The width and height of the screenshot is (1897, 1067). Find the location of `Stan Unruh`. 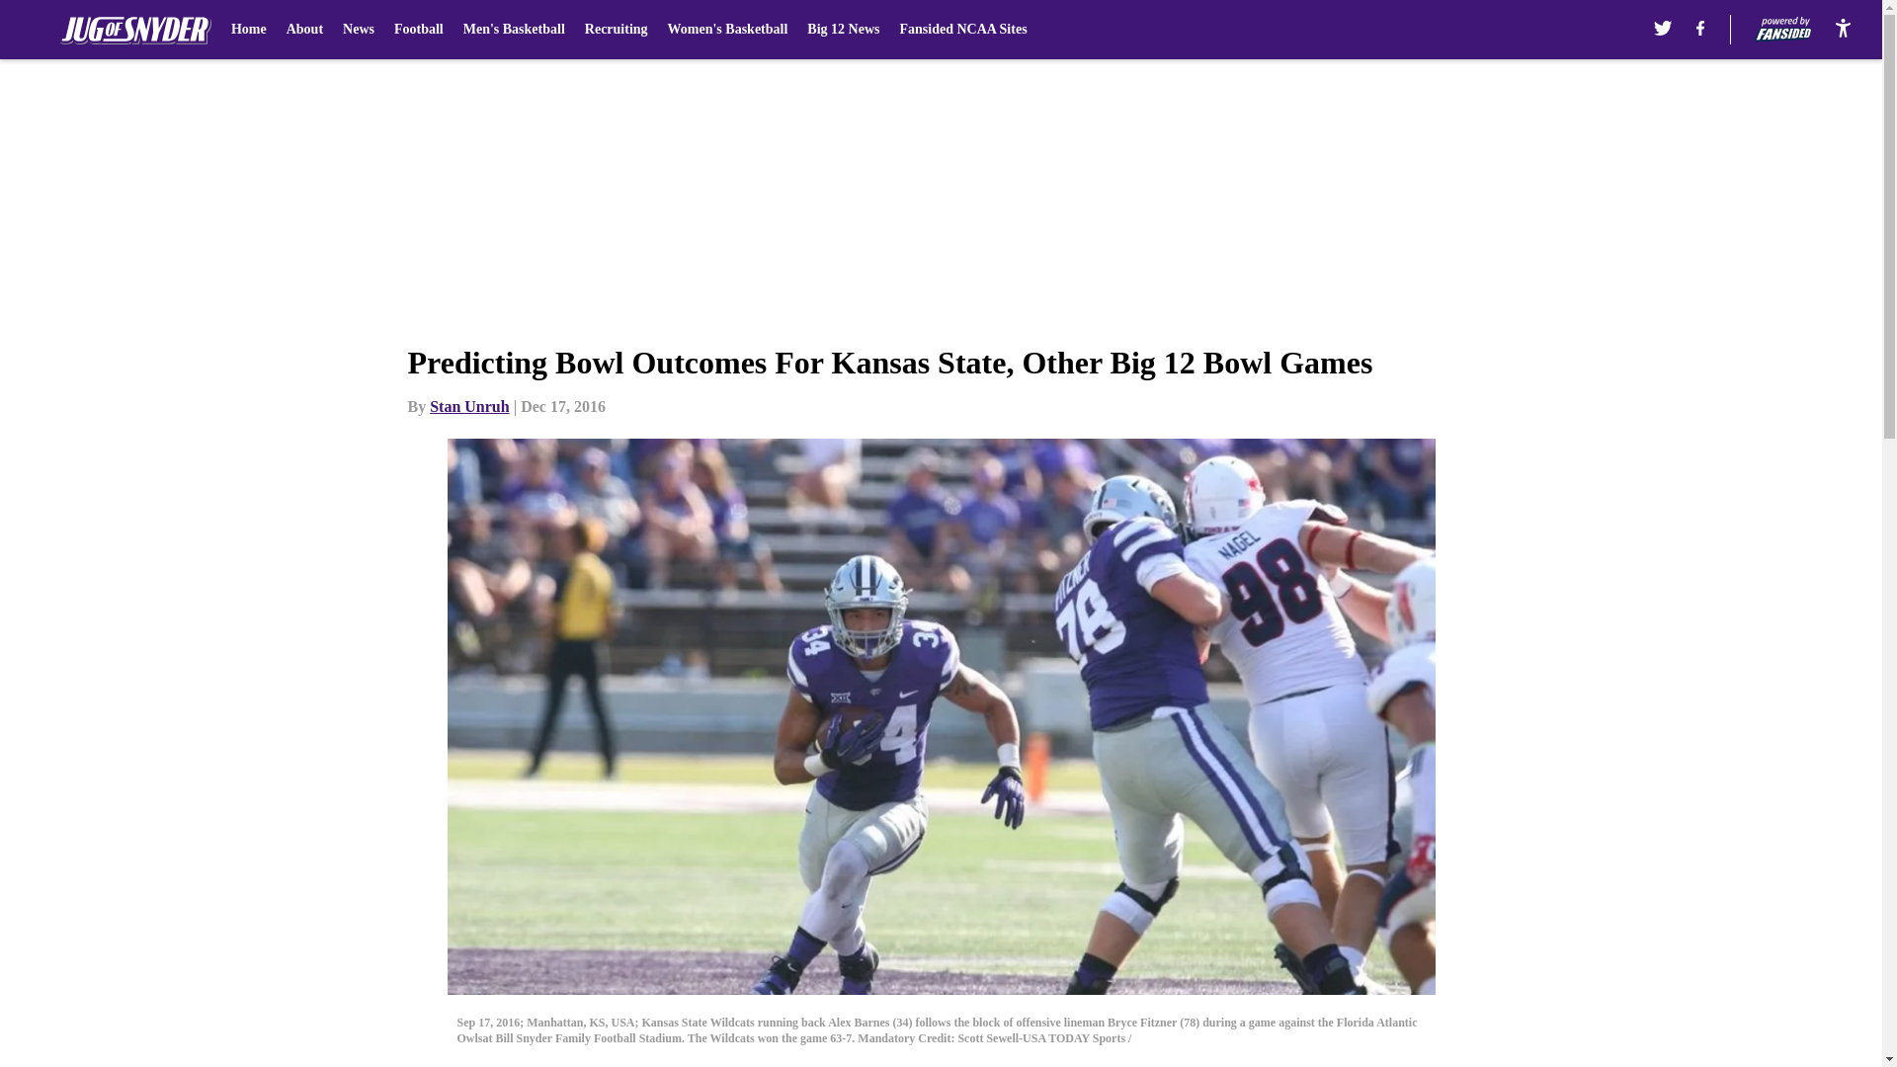

Stan Unruh is located at coordinates (468, 406).